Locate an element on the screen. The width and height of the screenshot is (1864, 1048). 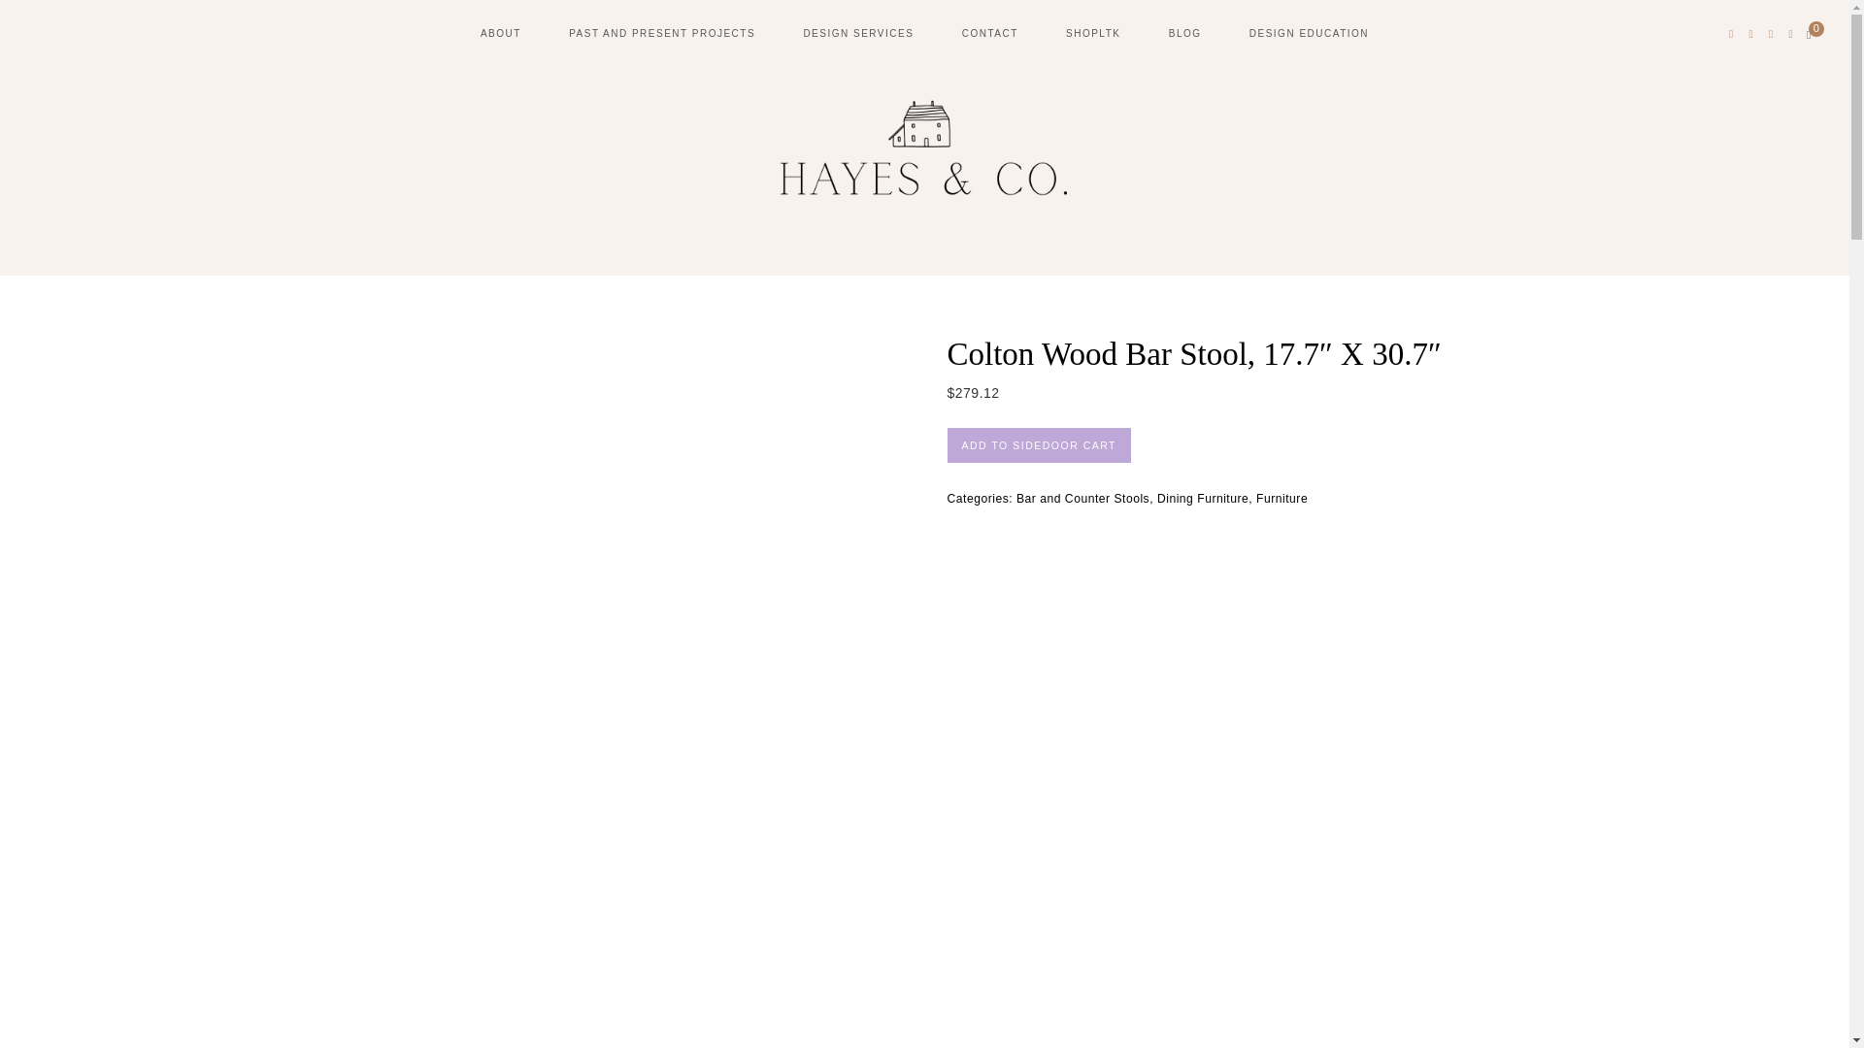
ADD TO SIDEDOOR CART is located at coordinates (1039, 445).